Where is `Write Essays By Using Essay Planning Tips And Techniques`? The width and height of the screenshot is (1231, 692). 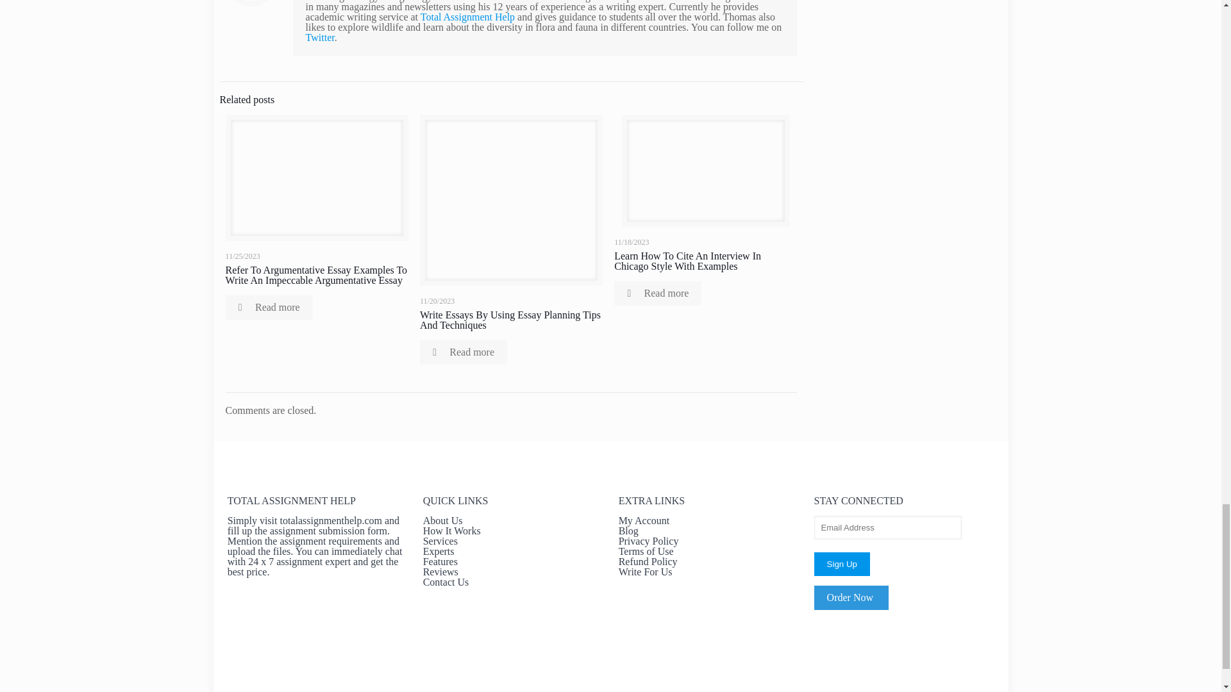
Write Essays By Using Essay Planning Tips And Techniques is located at coordinates (510, 320).